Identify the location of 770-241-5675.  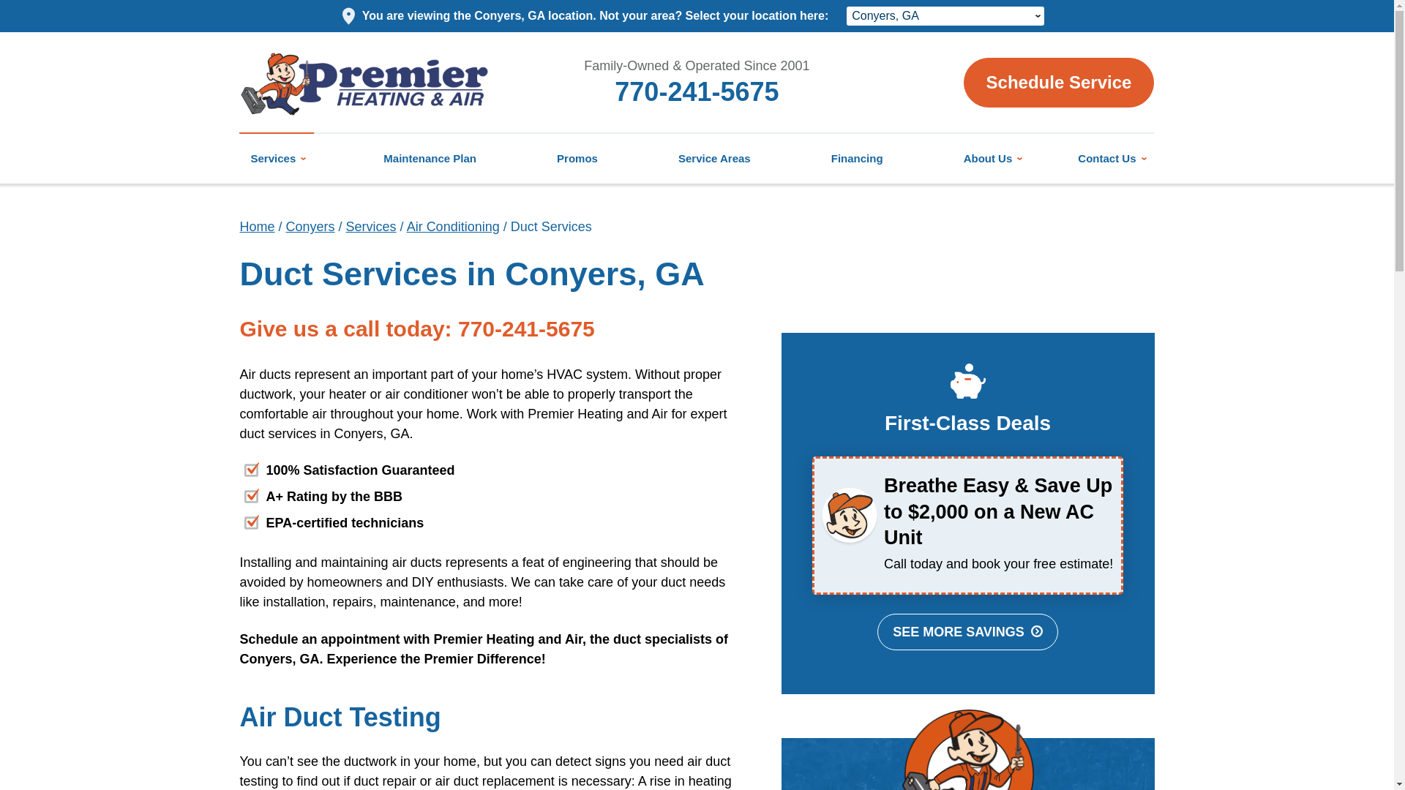
(697, 91).